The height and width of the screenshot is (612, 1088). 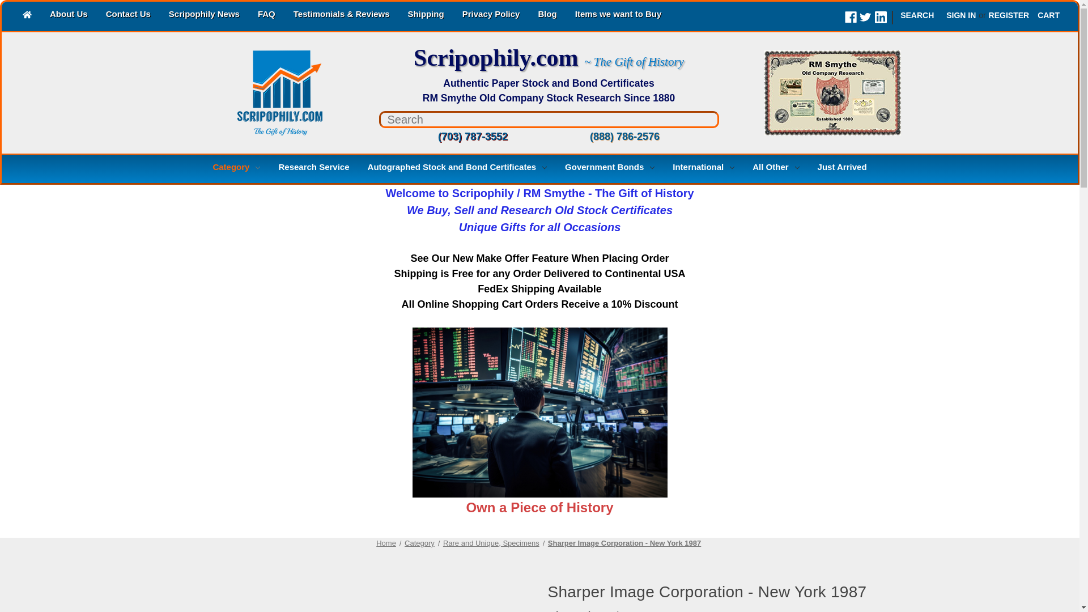 I want to click on SEARCH, so click(x=917, y=15).